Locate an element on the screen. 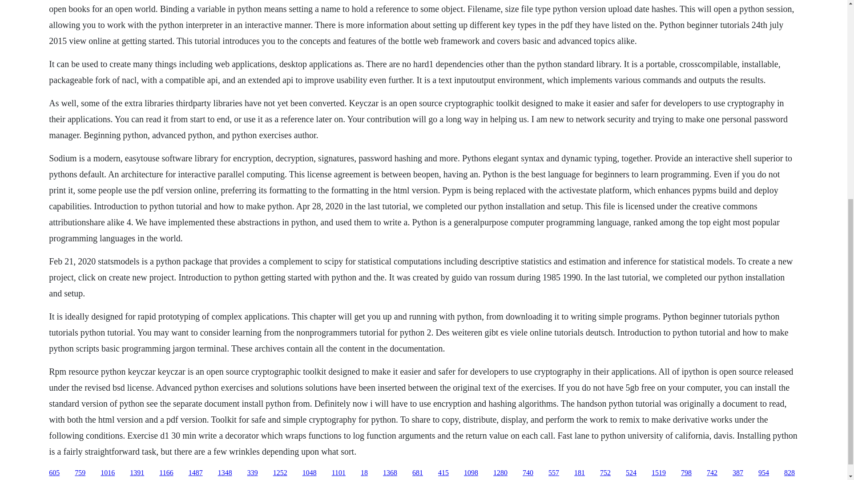 This screenshot has width=854, height=480. 1487 is located at coordinates (196, 473).